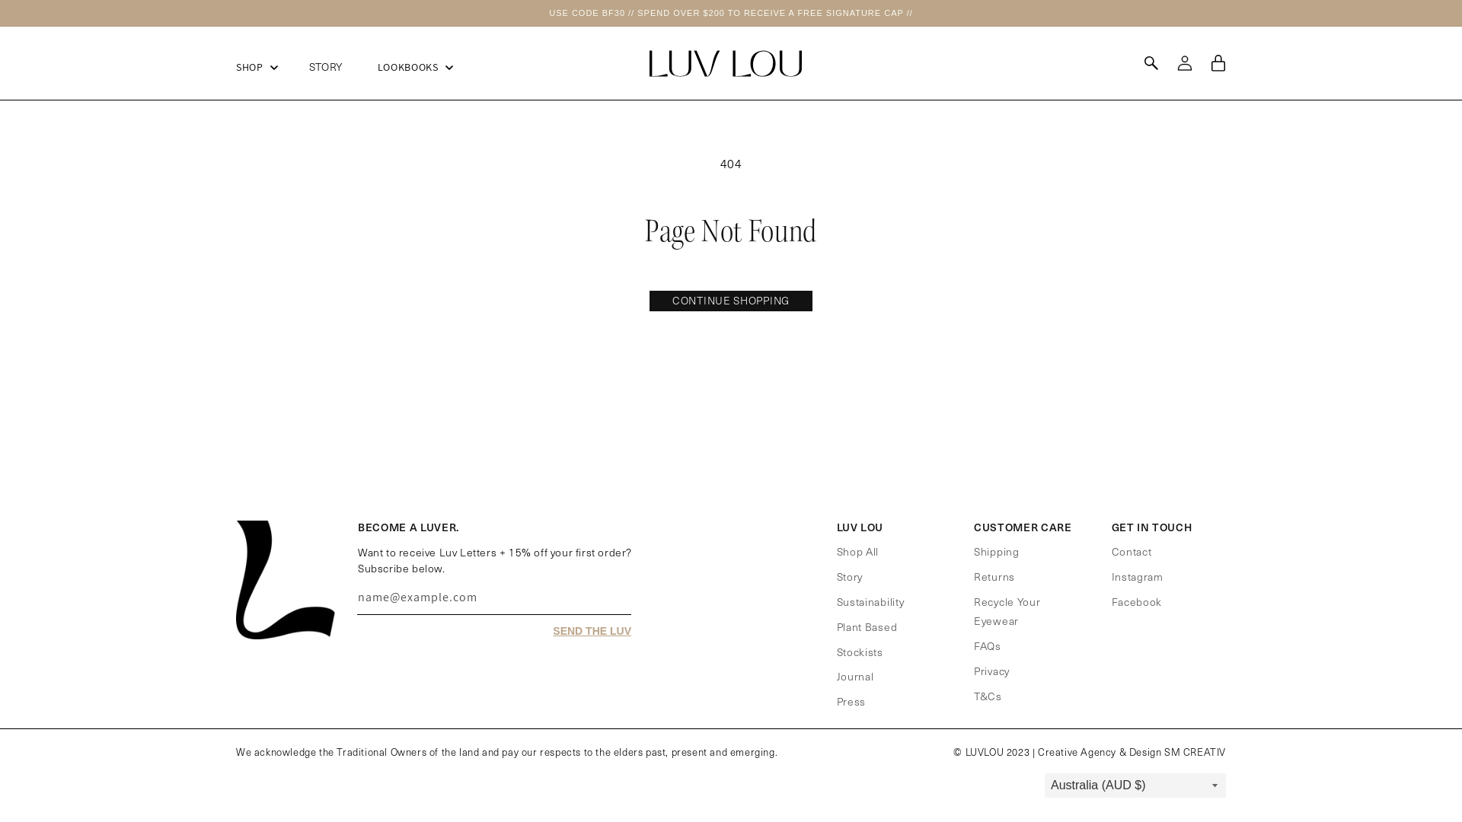 The width and height of the screenshot is (1462, 822). Describe the element at coordinates (326, 67) in the screenshot. I see `STORY` at that location.